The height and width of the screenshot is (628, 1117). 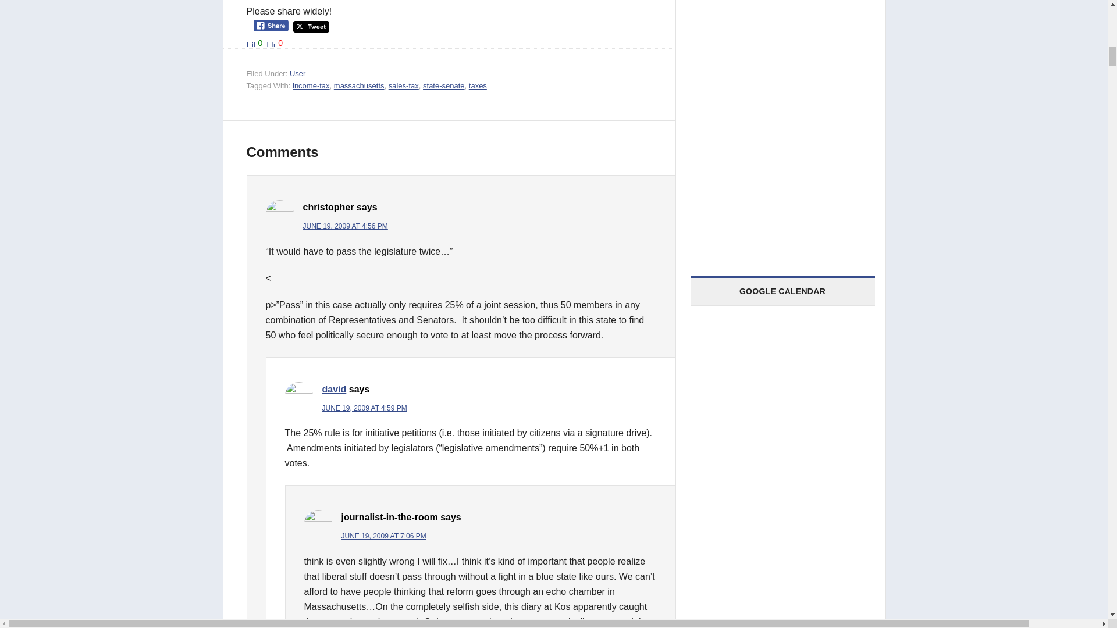 I want to click on david, so click(x=334, y=389).